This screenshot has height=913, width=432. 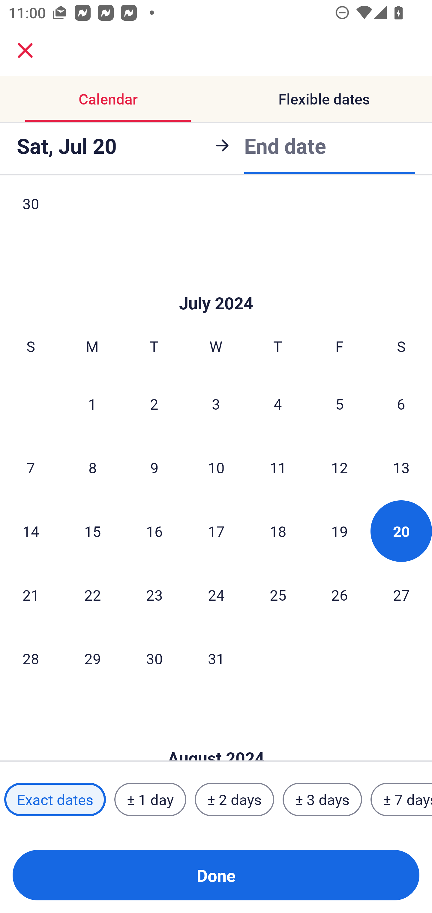 I want to click on 26 Friday, July 26, 2024, so click(x=340, y=595).